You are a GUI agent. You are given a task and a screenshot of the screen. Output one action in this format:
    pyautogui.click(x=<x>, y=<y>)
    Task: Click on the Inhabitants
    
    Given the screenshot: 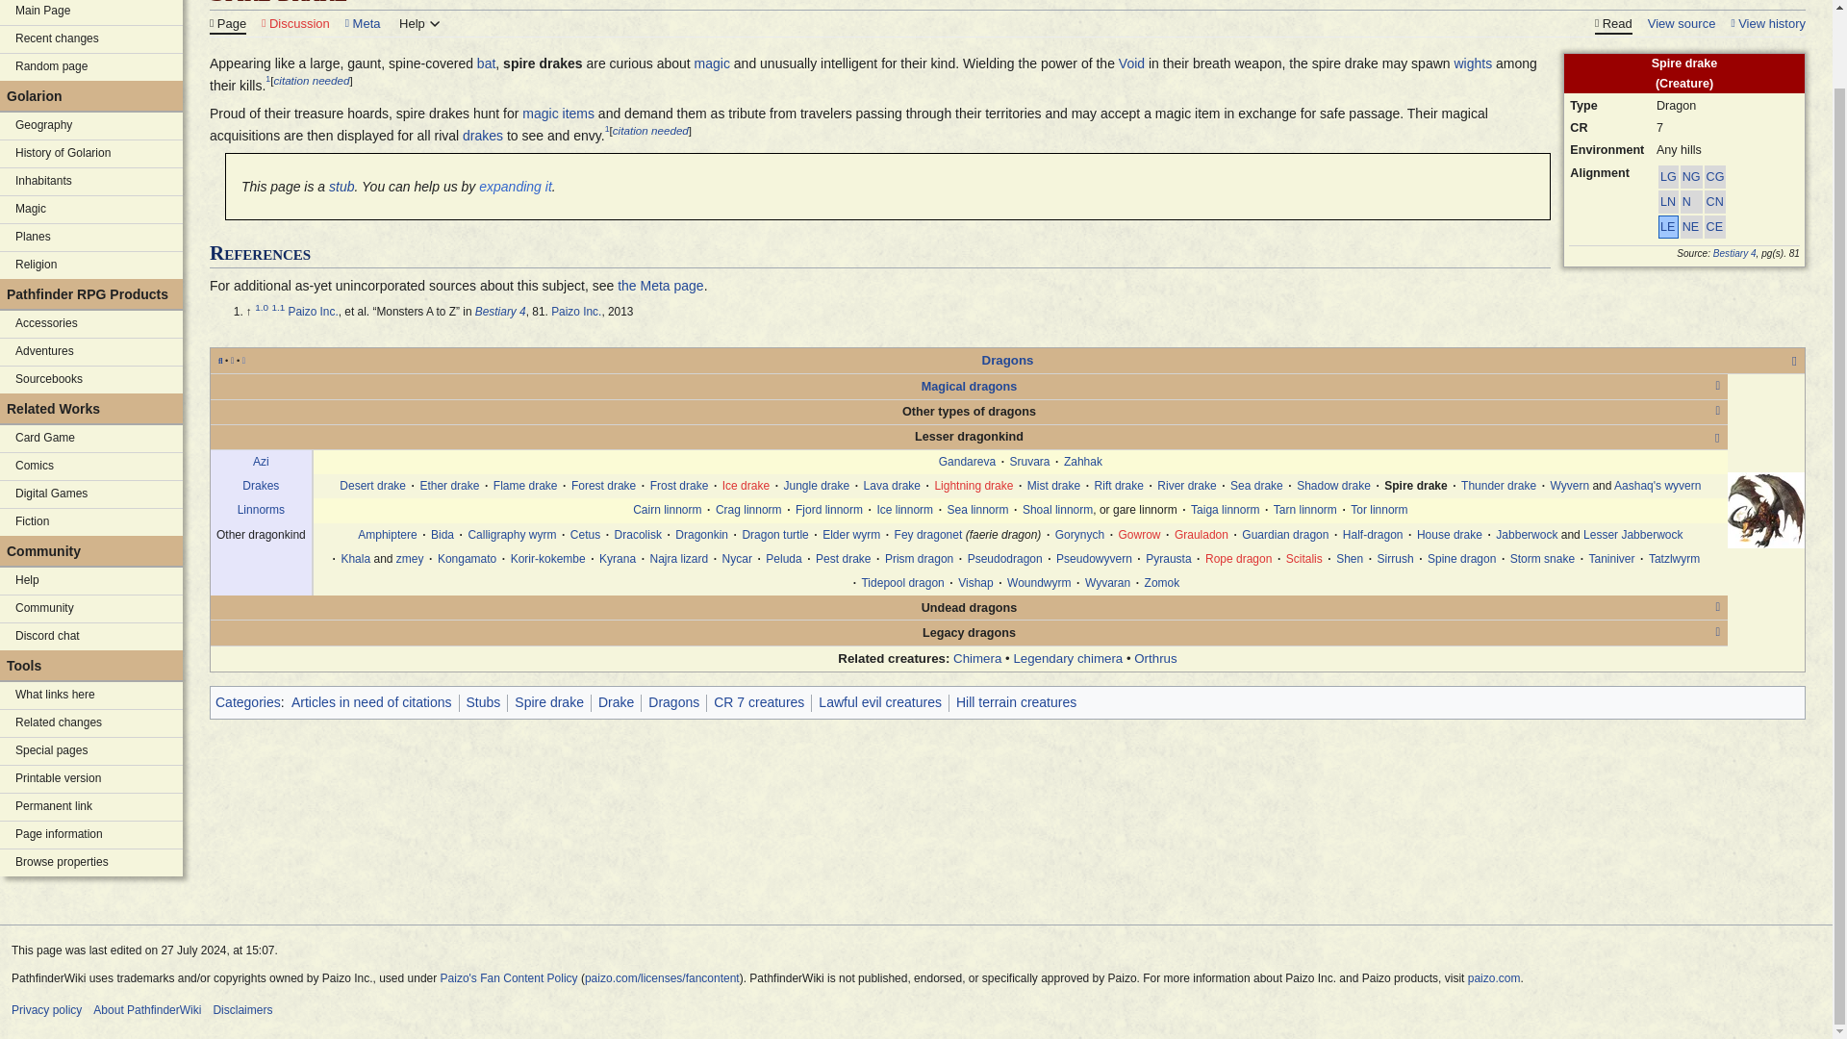 What is the action you would take?
    pyautogui.click(x=91, y=181)
    